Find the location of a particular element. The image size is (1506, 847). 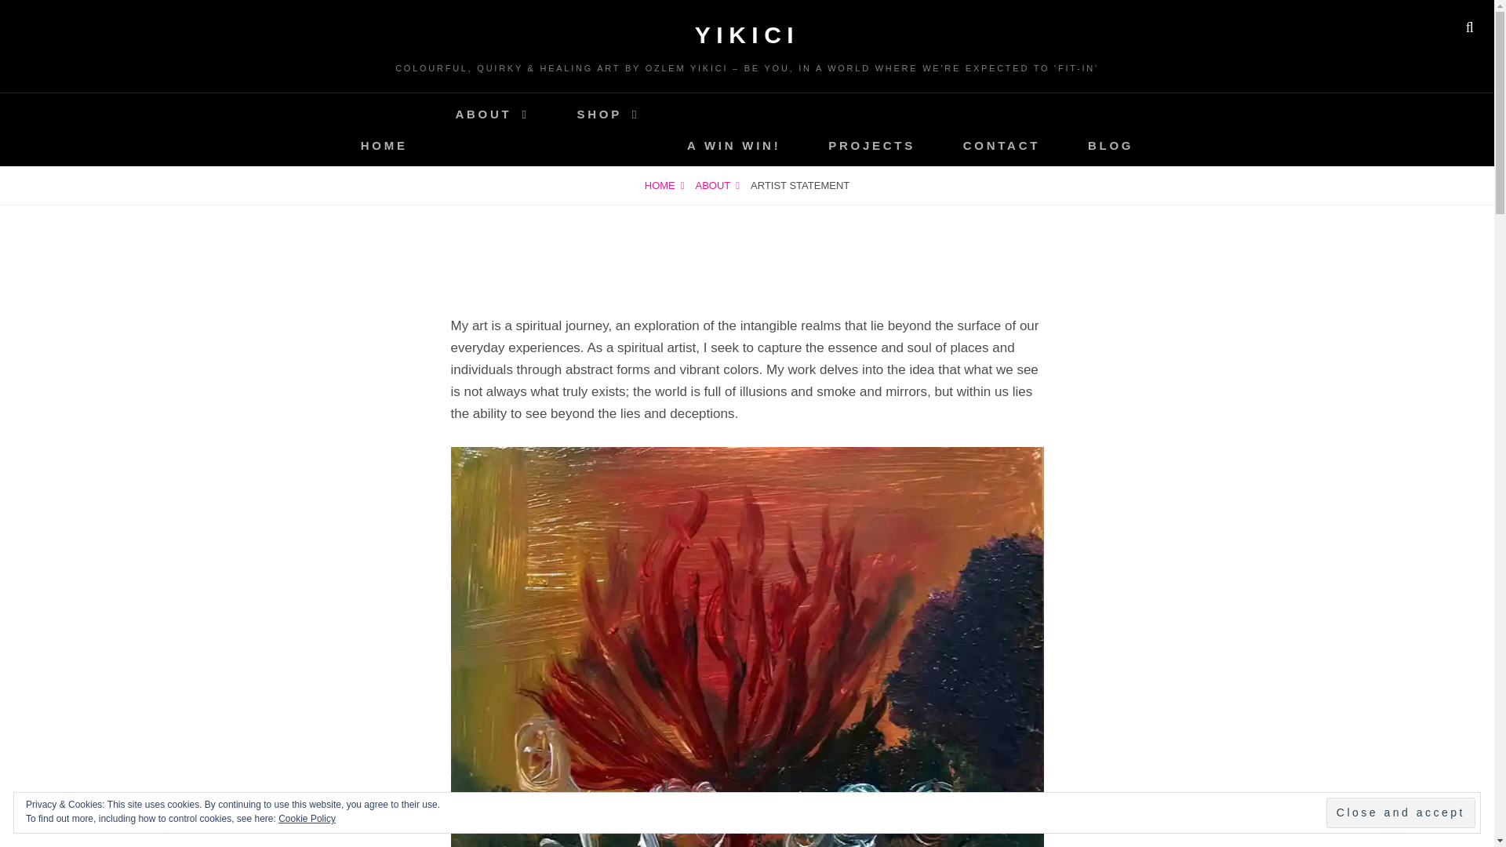

EXPAND CHILD MENU is located at coordinates (607, 149).